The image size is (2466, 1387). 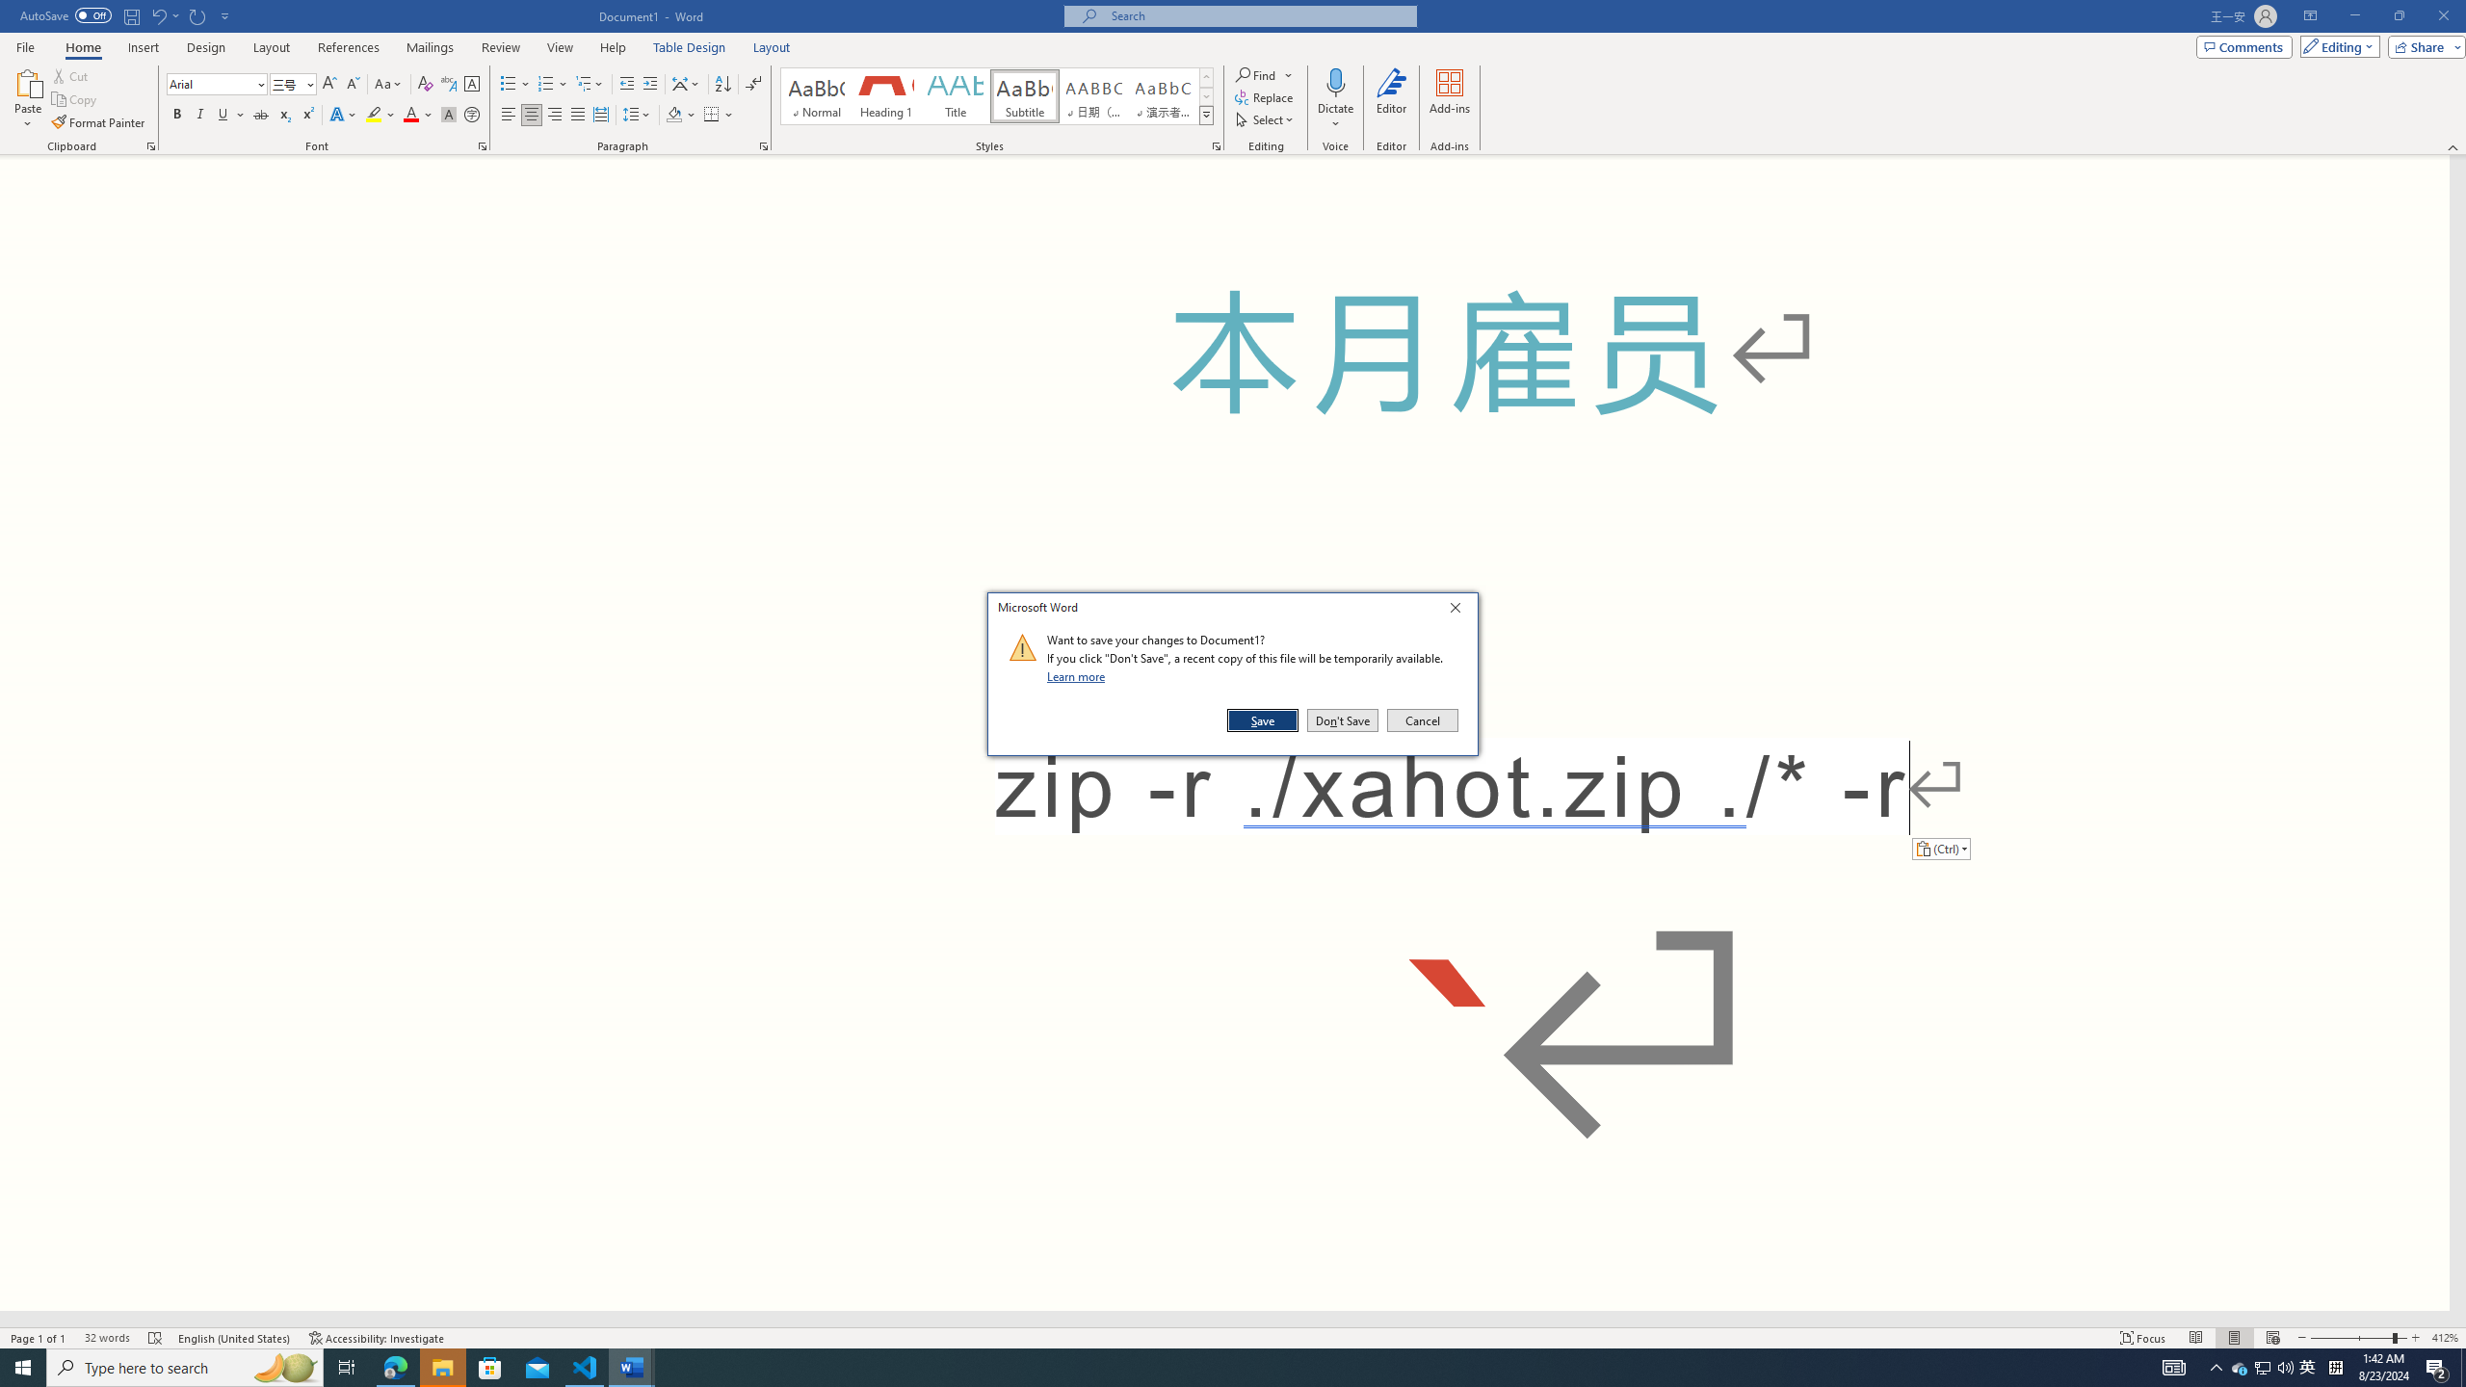 What do you see at coordinates (2241, 1368) in the screenshot?
I see `AutoSave` at bounding box center [2241, 1368].